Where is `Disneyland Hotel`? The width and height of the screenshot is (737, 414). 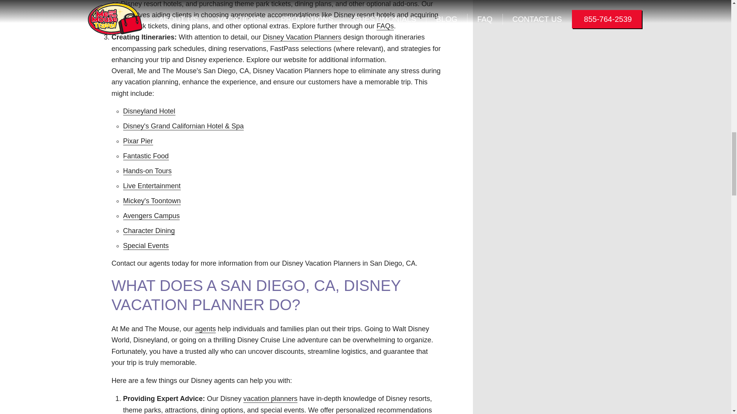
Disneyland Hotel is located at coordinates (149, 111).